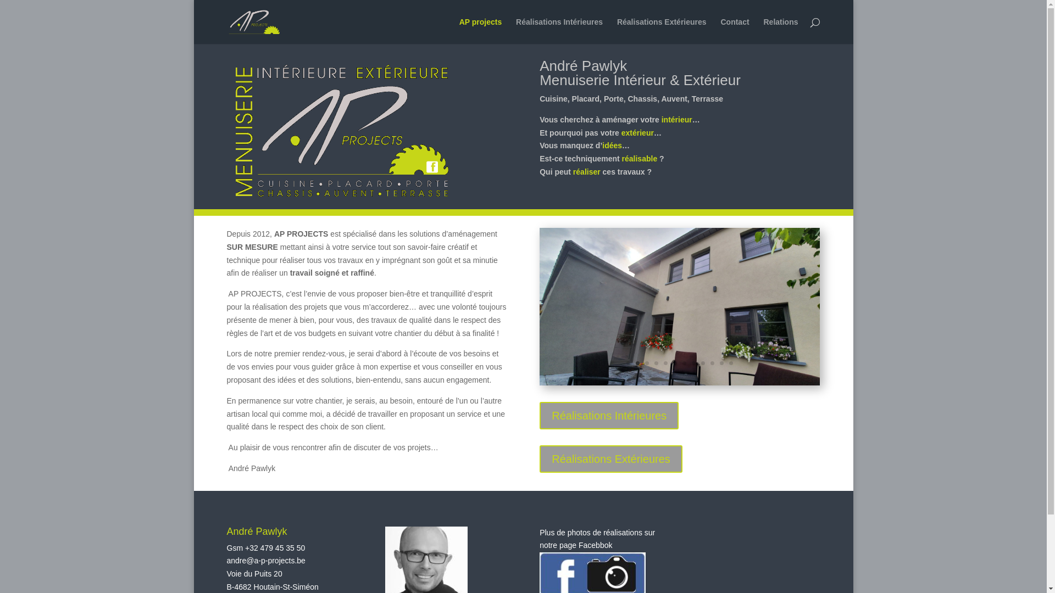 The image size is (1055, 593). I want to click on CHASSIS 1, so click(680, 383).